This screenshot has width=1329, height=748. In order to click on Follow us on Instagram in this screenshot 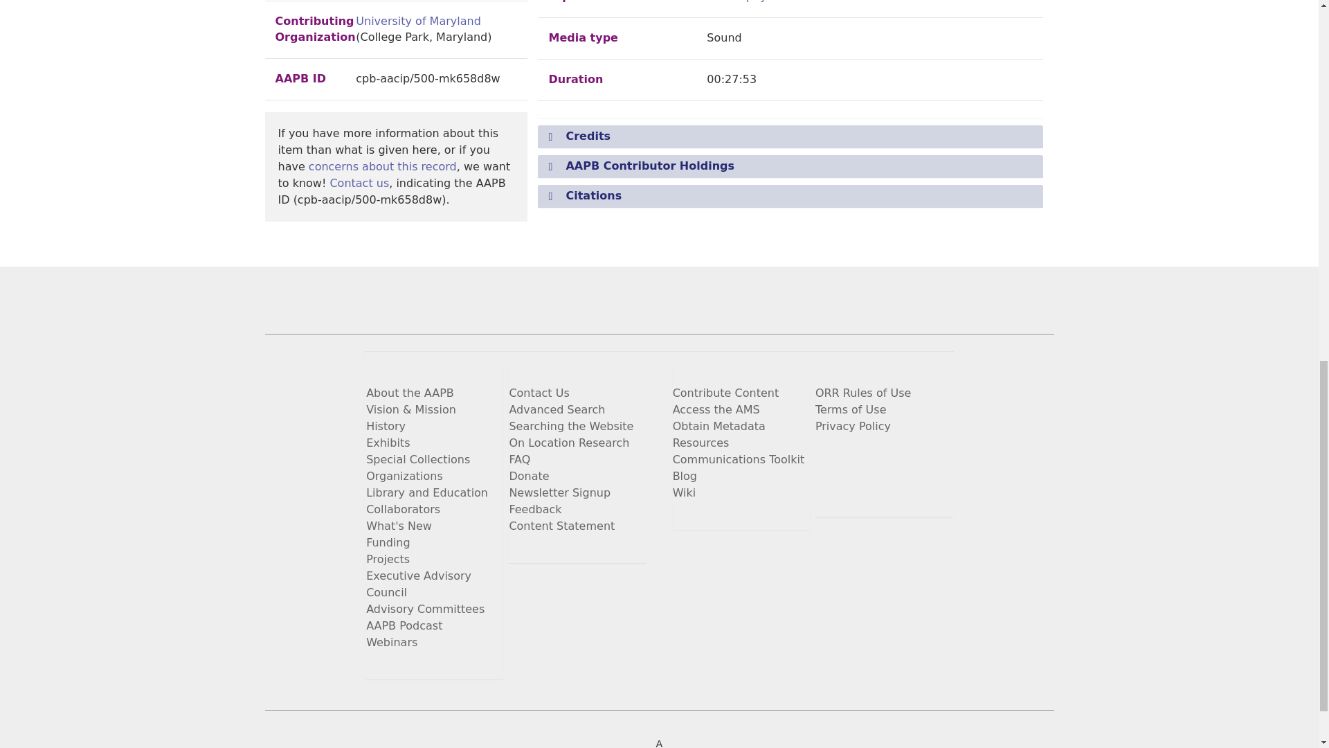, I will do `click(926, 457)`.